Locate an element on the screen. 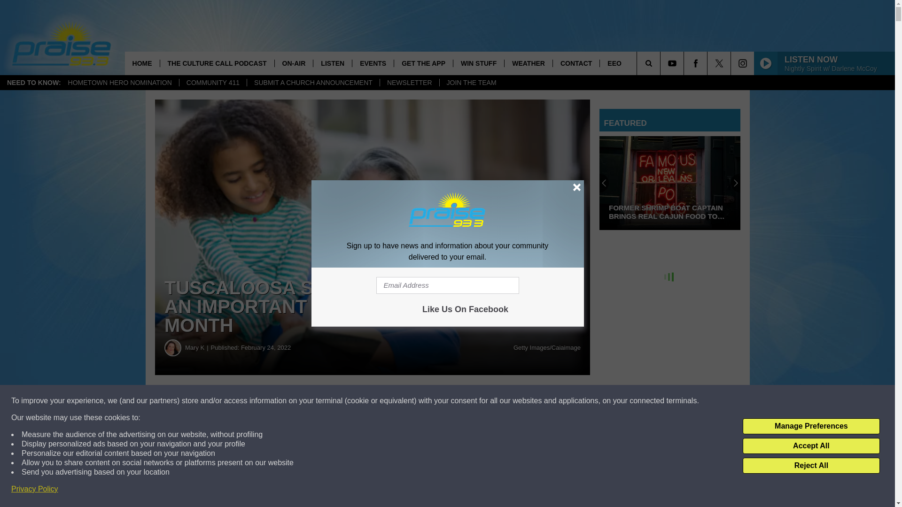  LISTEN is located at coordinates (332, 63).